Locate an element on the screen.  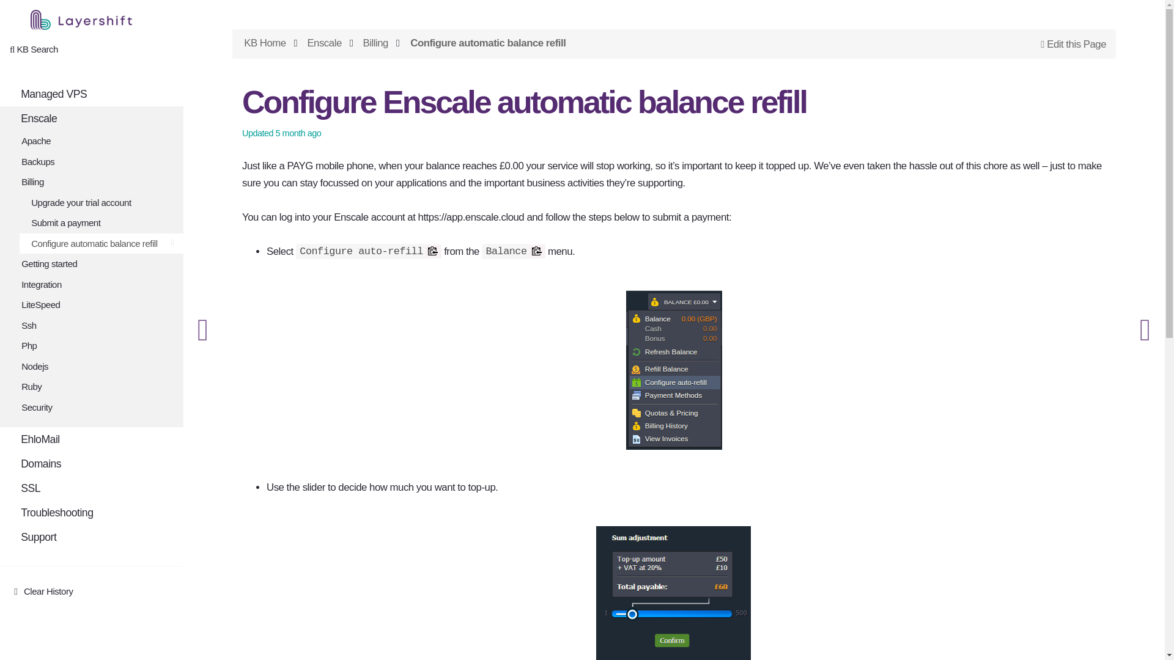
Apache is located at coordinates (97, 141).